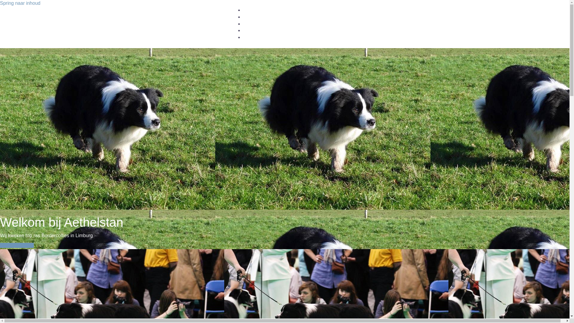 This screenshot has width=574, height=323. What do you see at coordinates (258, 24) in the screenshot?
I see `Over Aethelstan` at bounding box center [258, 24].